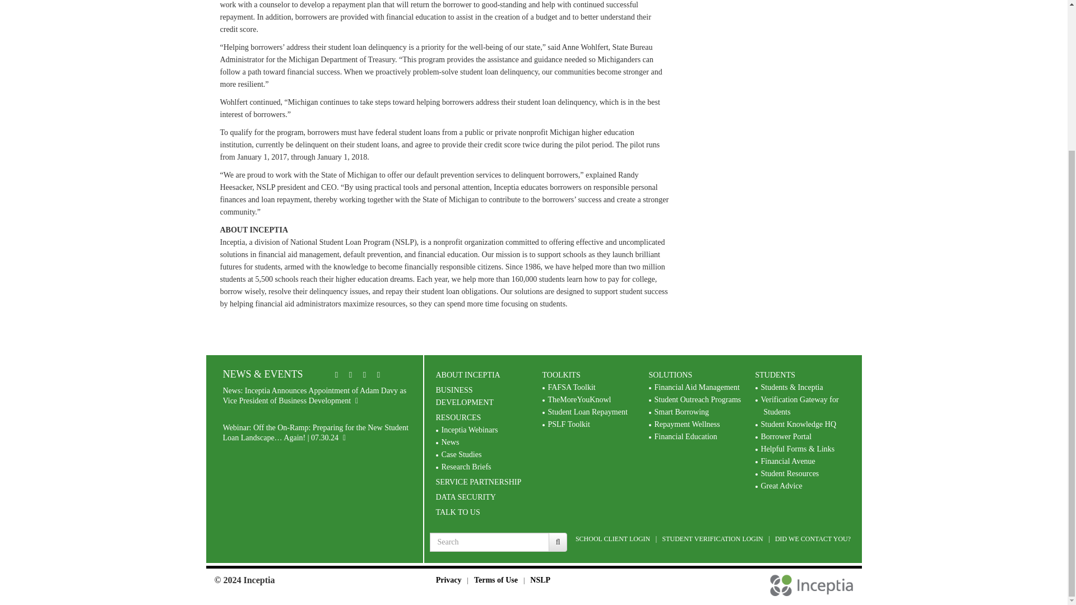 This screenshot has width=1076, height=605. Describe the element at coordinates (379, 374) in the screenshot. I see `instagram` at that location.